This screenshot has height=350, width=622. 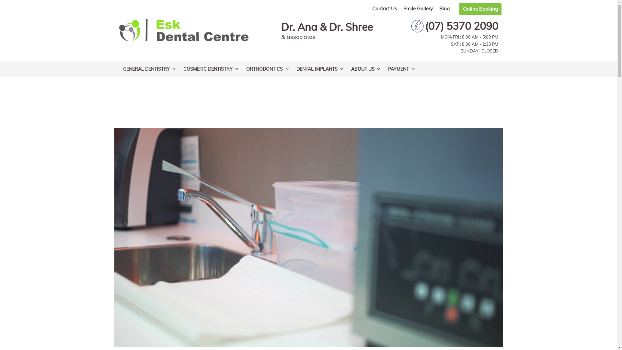 I want to click on Smile Gallery, so click(x=418, y=9).